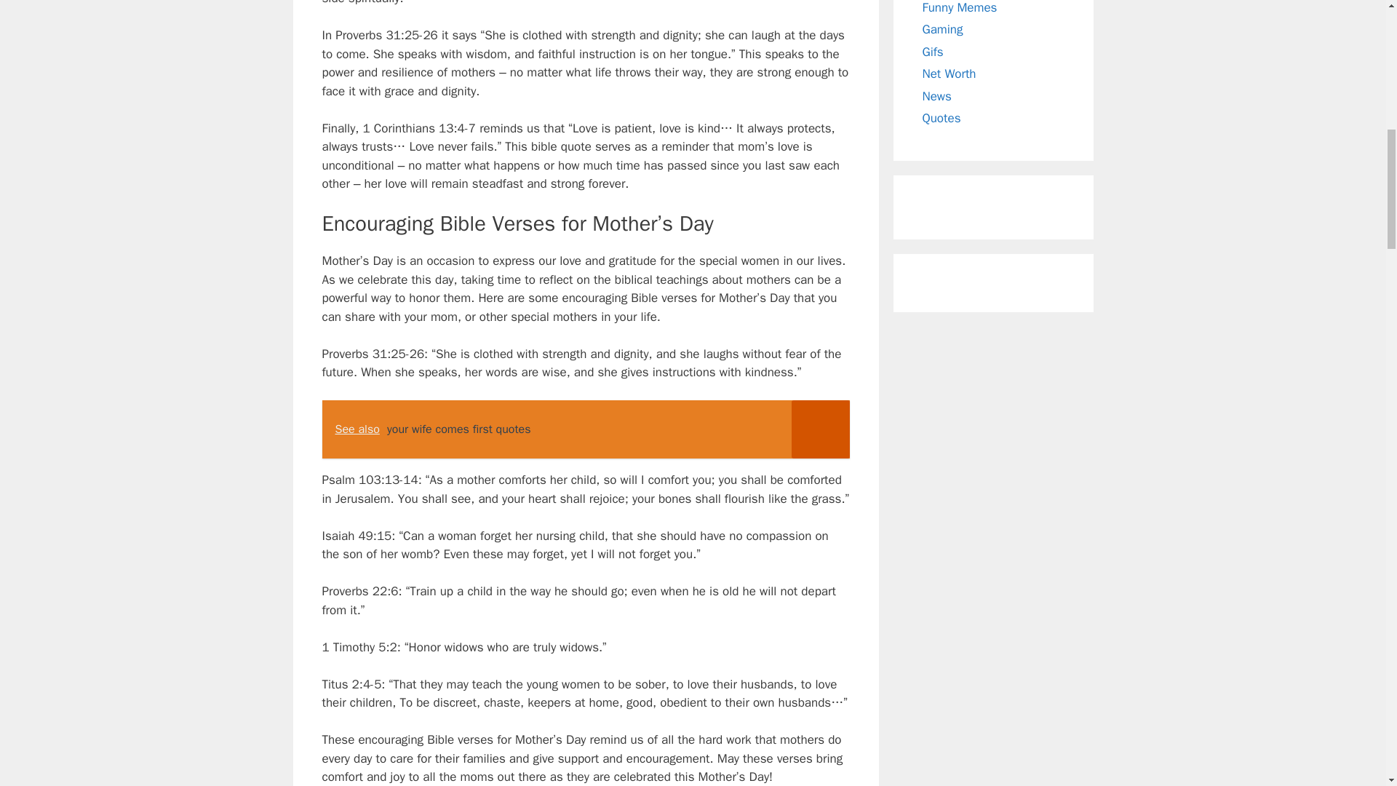  What do you see at coordinates (585, 429) in the screenshot?
I see `See also  your wife comes first quotes` at bounding box center [585, 429].